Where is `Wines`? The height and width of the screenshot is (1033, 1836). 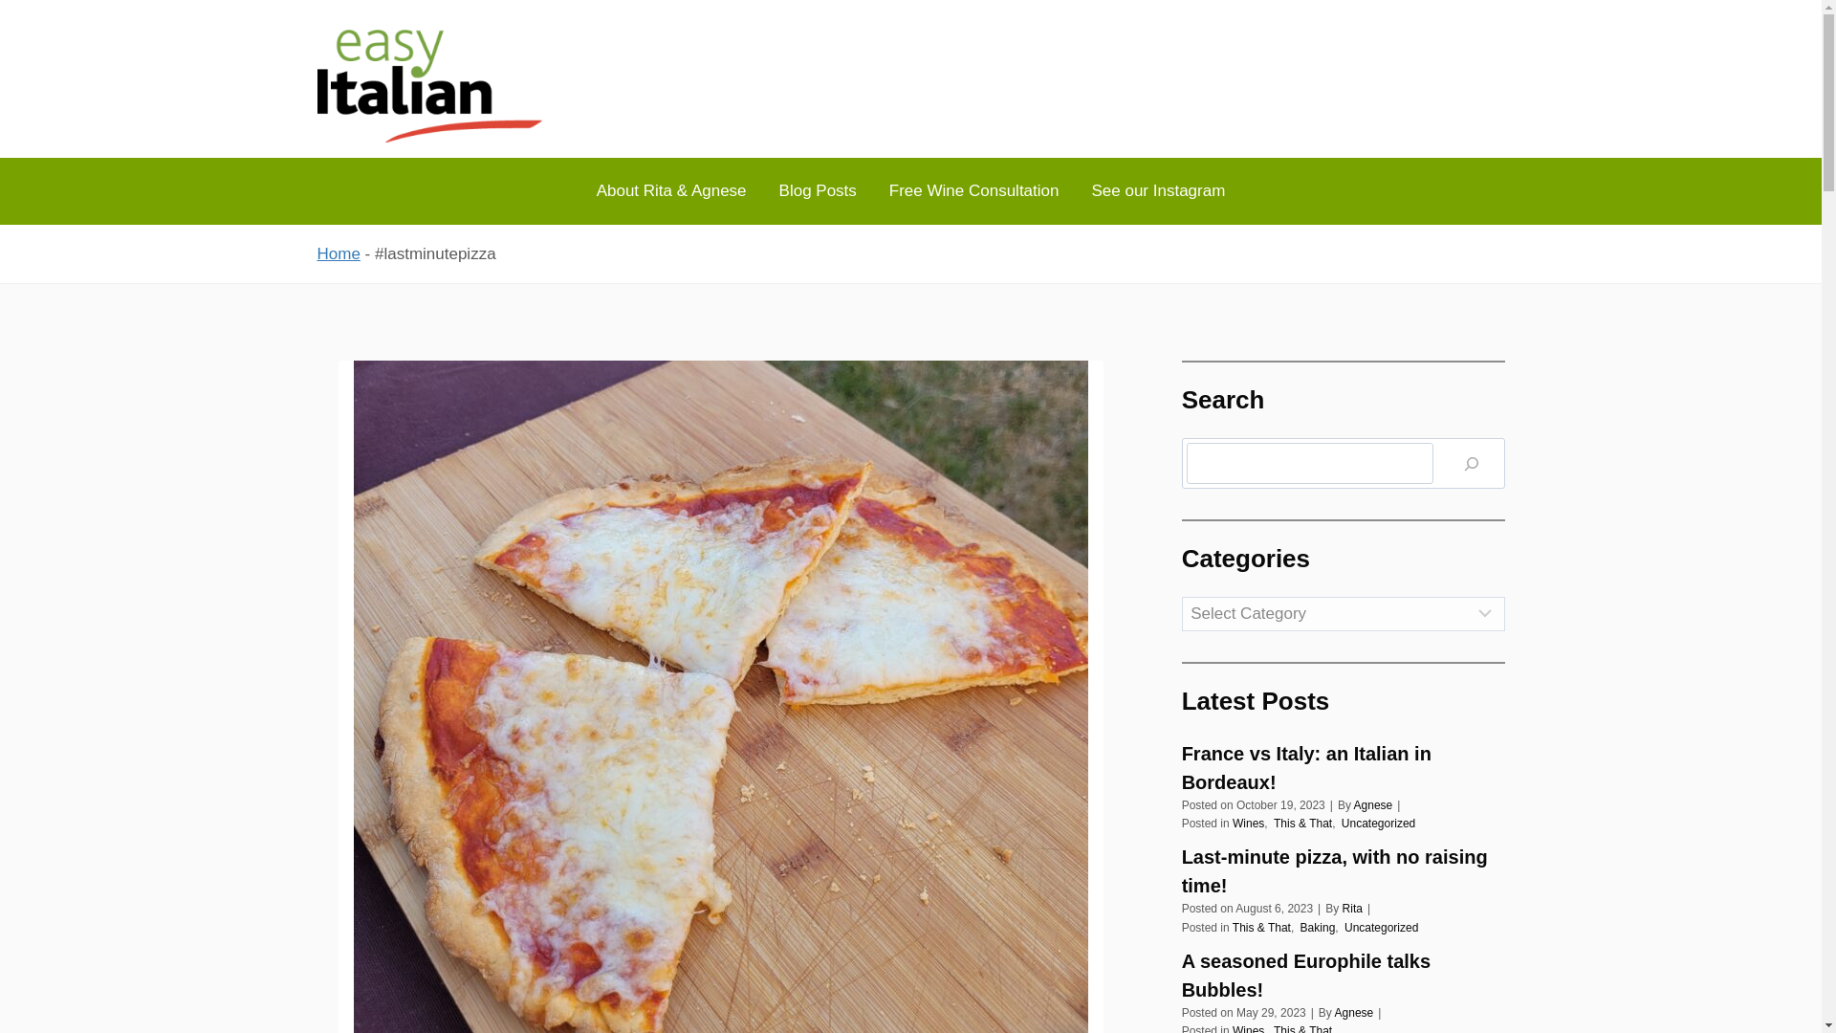
Wines is located at coordinates (1248, 824).